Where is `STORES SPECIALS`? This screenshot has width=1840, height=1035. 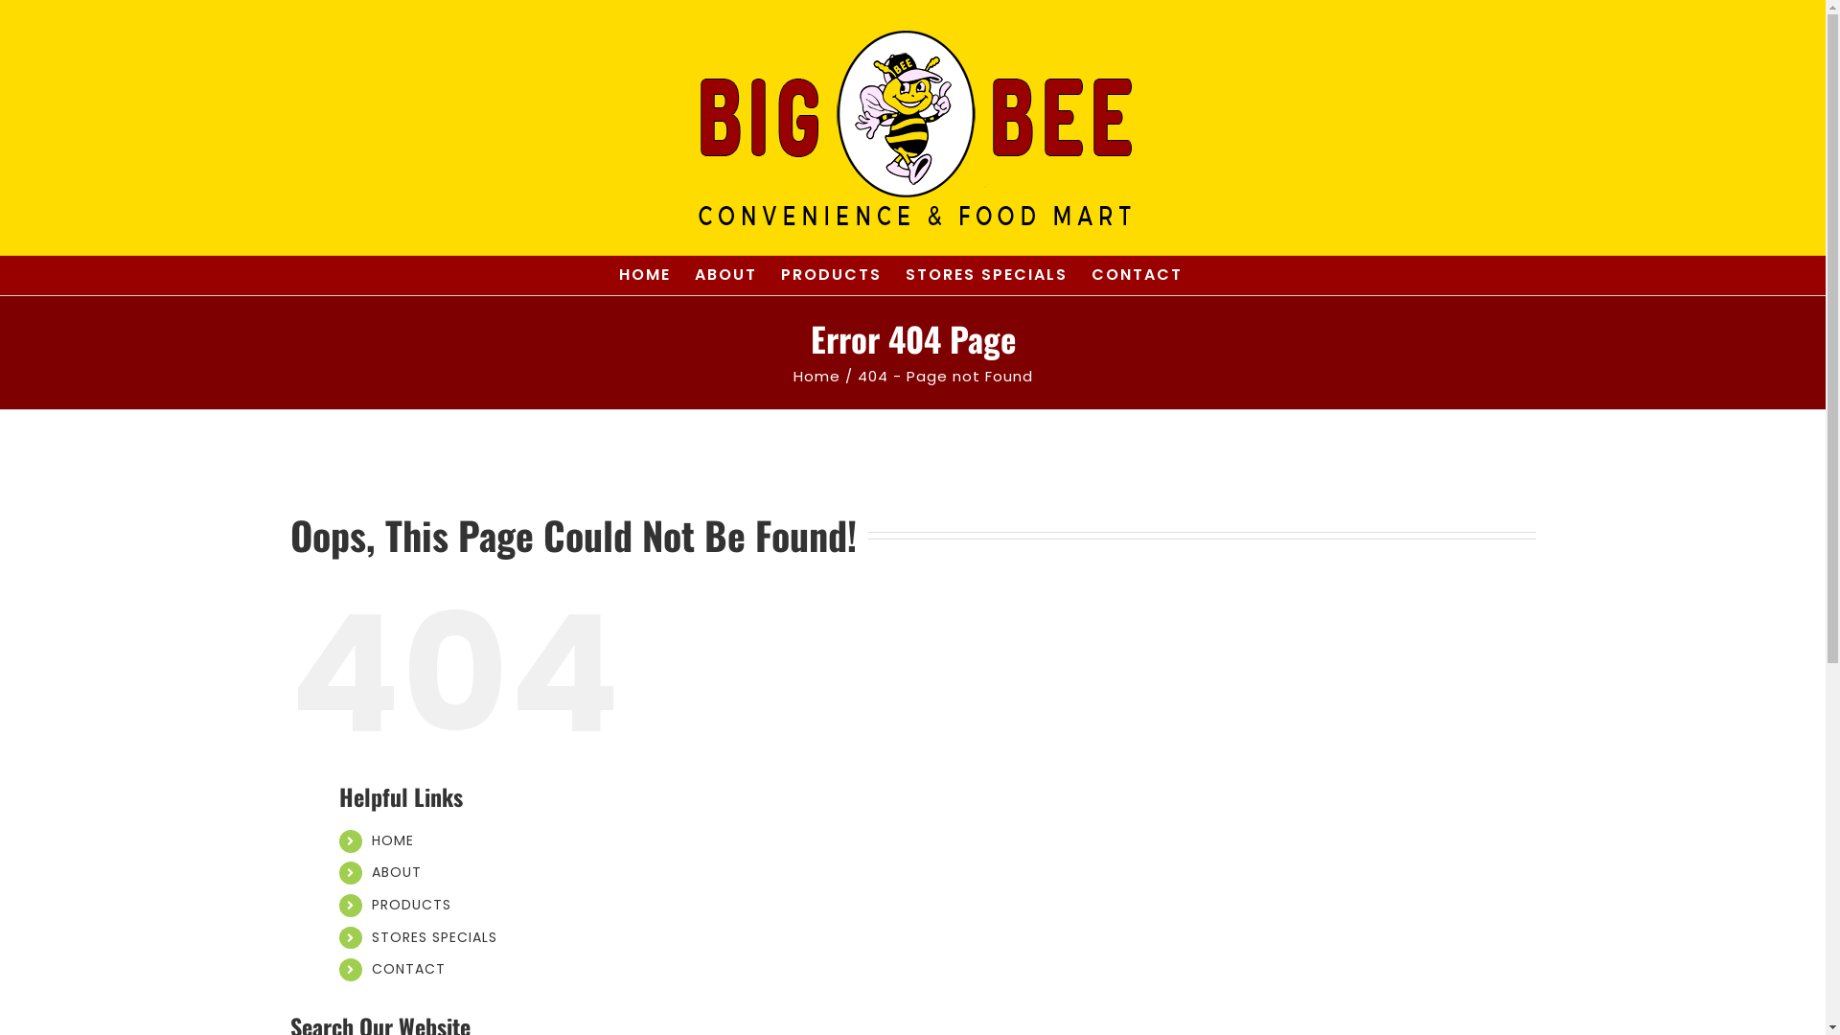 STORES SPECIALS is located at coordinates (987, 275).